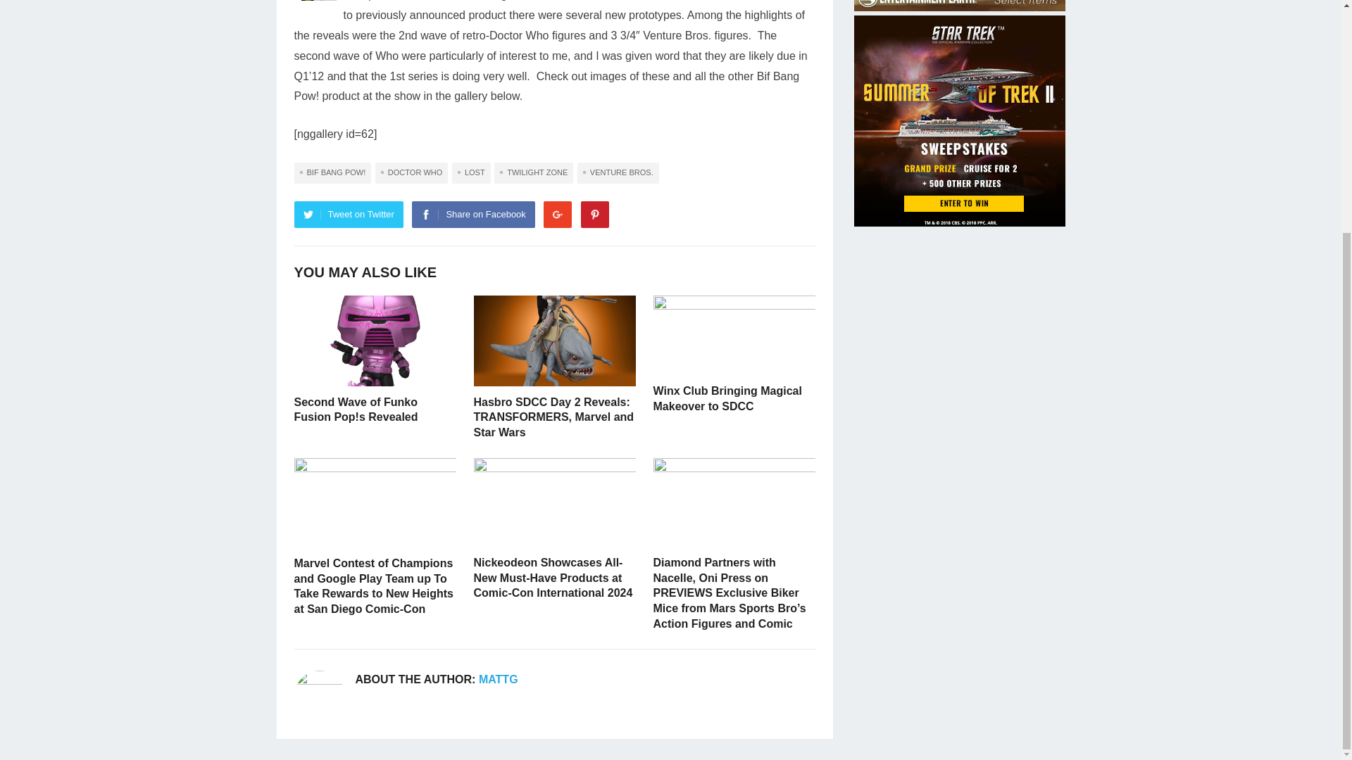  Describe the element at coordinates (595, 215) in the screenshot. I see `Pinterest` at that location.